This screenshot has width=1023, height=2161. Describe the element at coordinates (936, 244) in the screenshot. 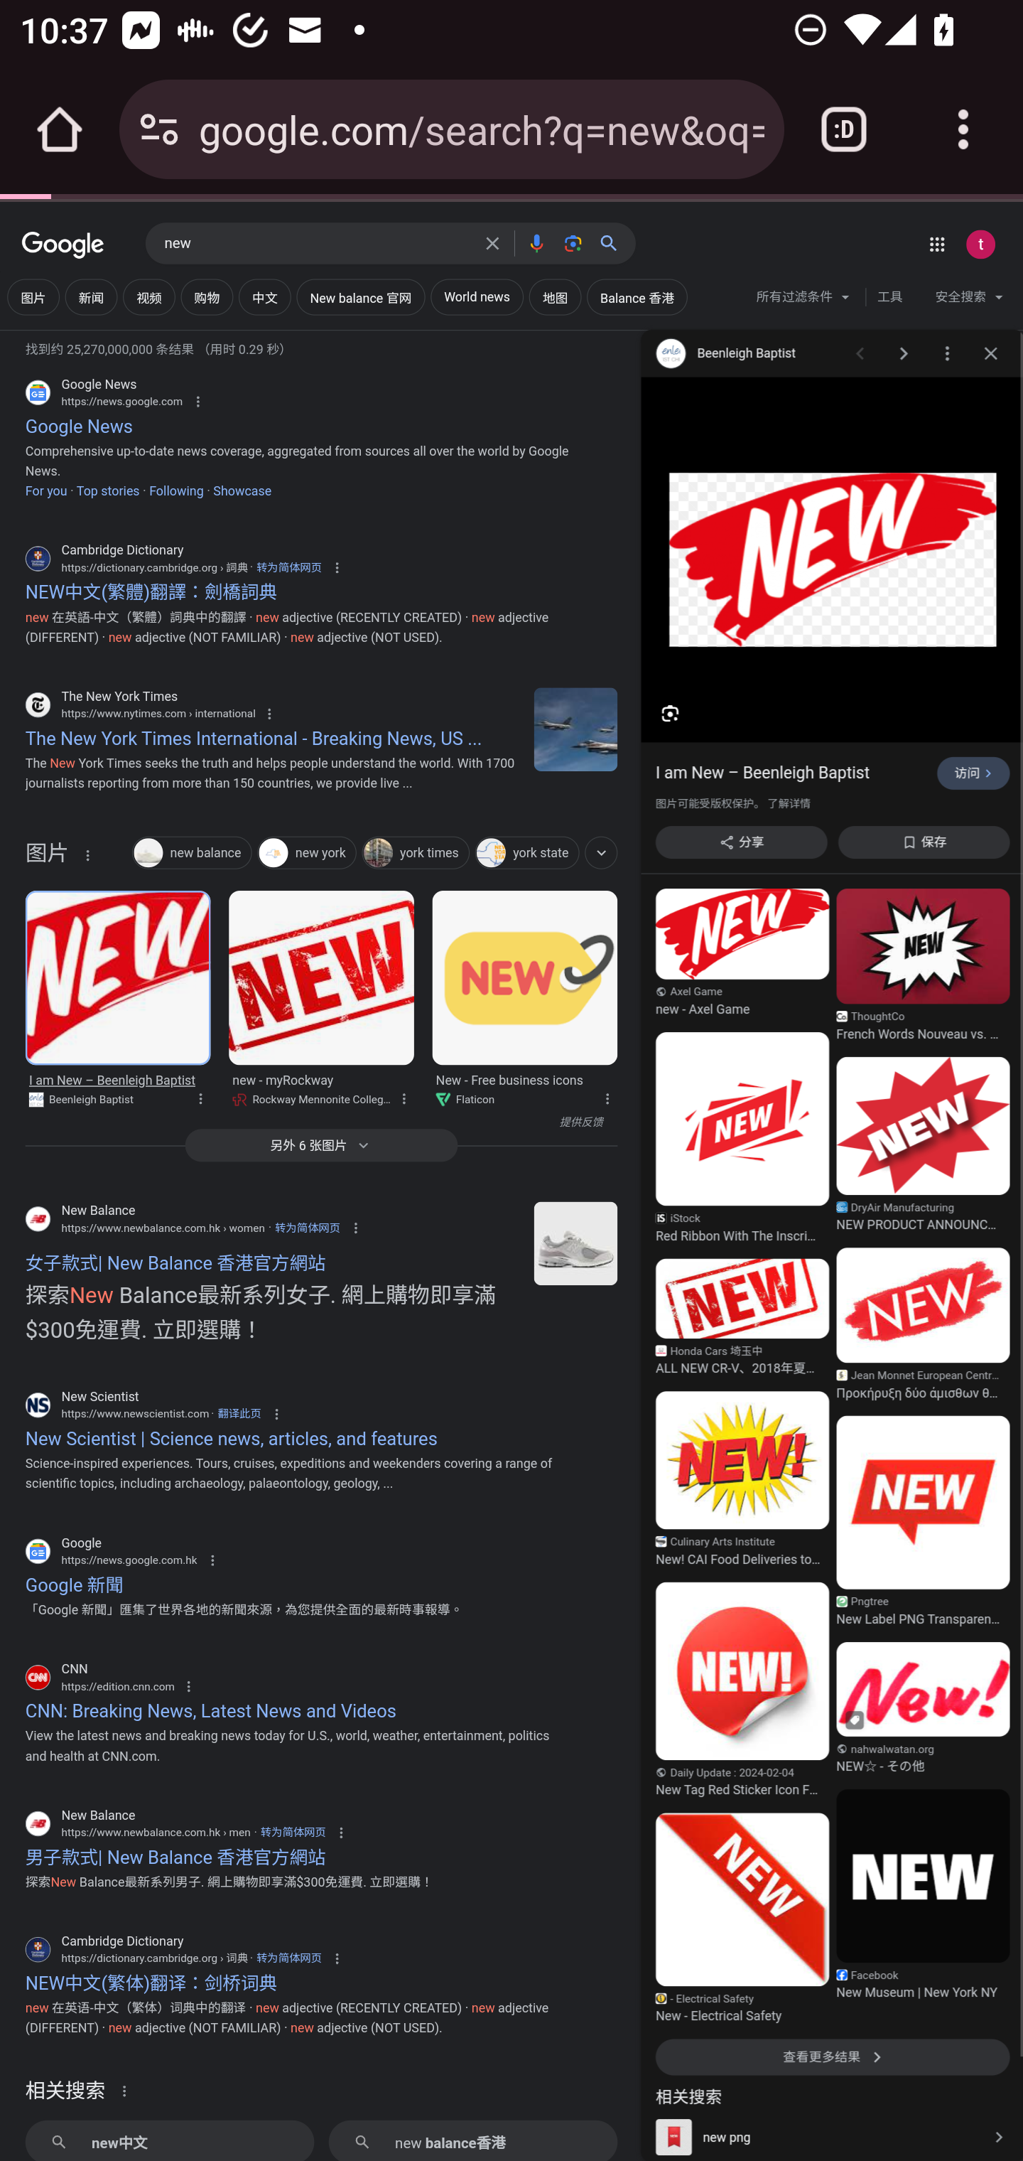

I see `Google 应用` at that location.